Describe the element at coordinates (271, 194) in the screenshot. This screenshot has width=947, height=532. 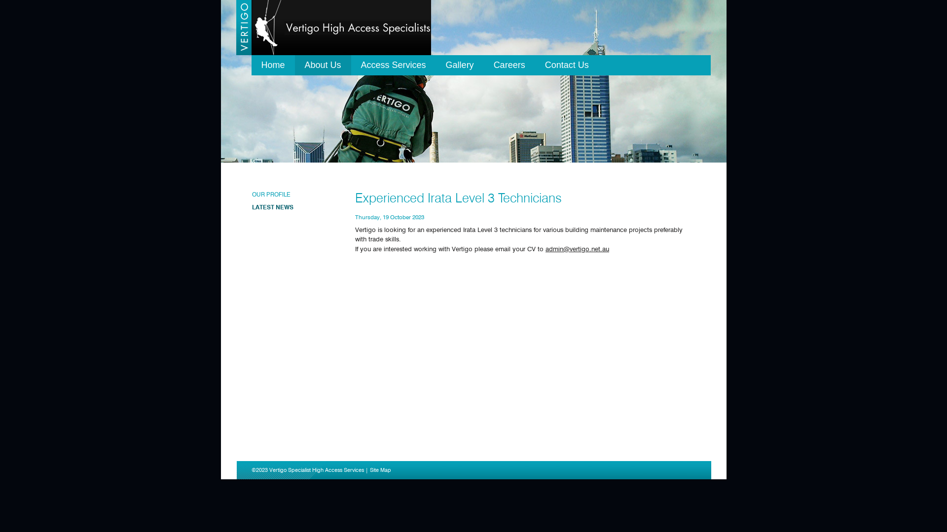
I see `OUR PROFILE` at that location.